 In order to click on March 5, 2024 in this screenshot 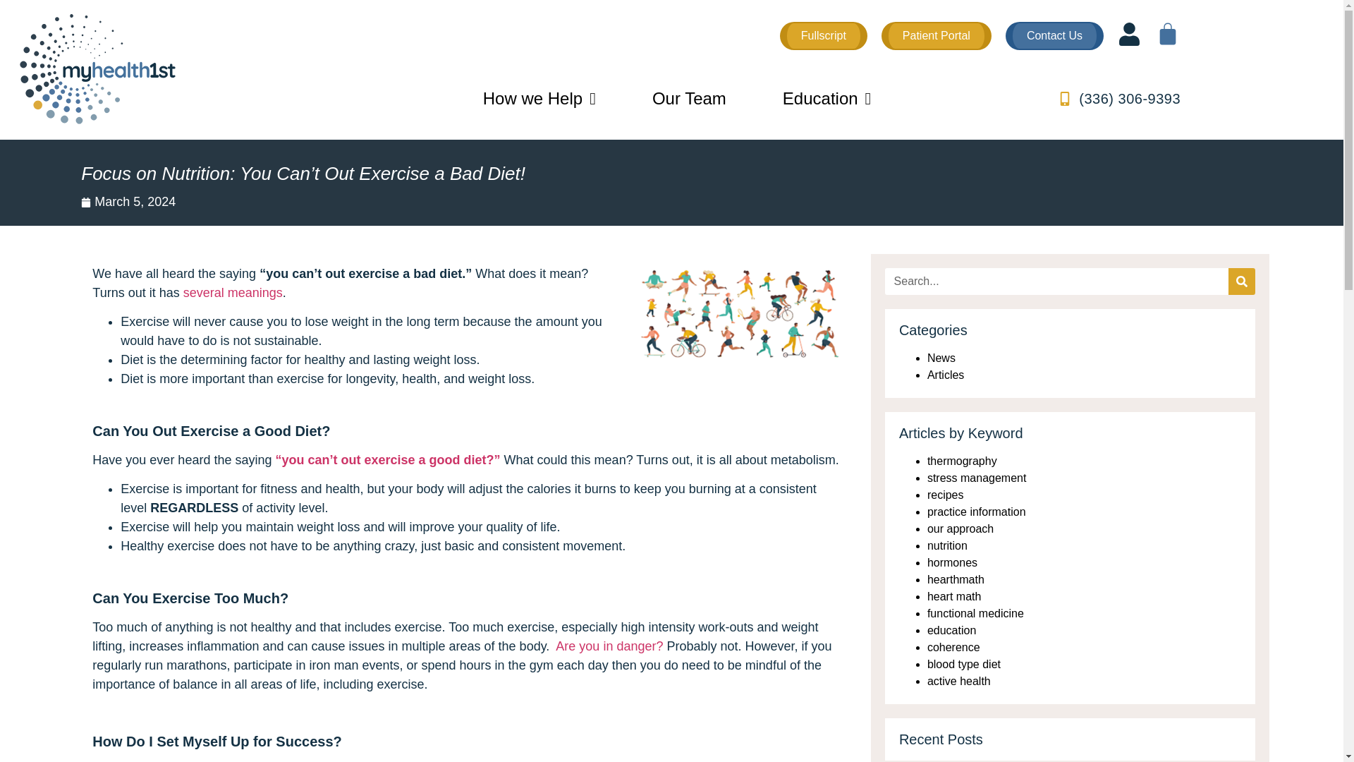, I will do `click(128, 202)`.